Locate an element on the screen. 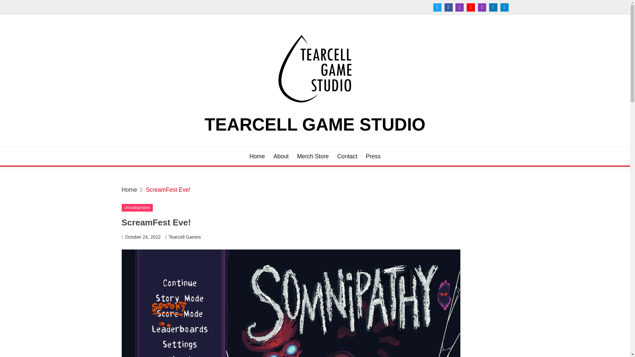 Image resolution: width=635 pixels, height=357 pixels. Contact is located at coordinates (347, 156).